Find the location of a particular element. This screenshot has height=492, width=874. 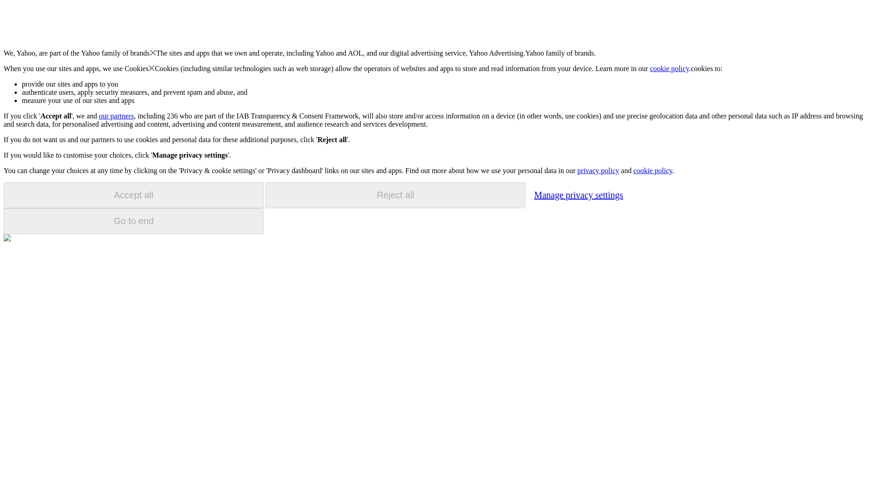

Reject all is located at coordinates (395, 195).